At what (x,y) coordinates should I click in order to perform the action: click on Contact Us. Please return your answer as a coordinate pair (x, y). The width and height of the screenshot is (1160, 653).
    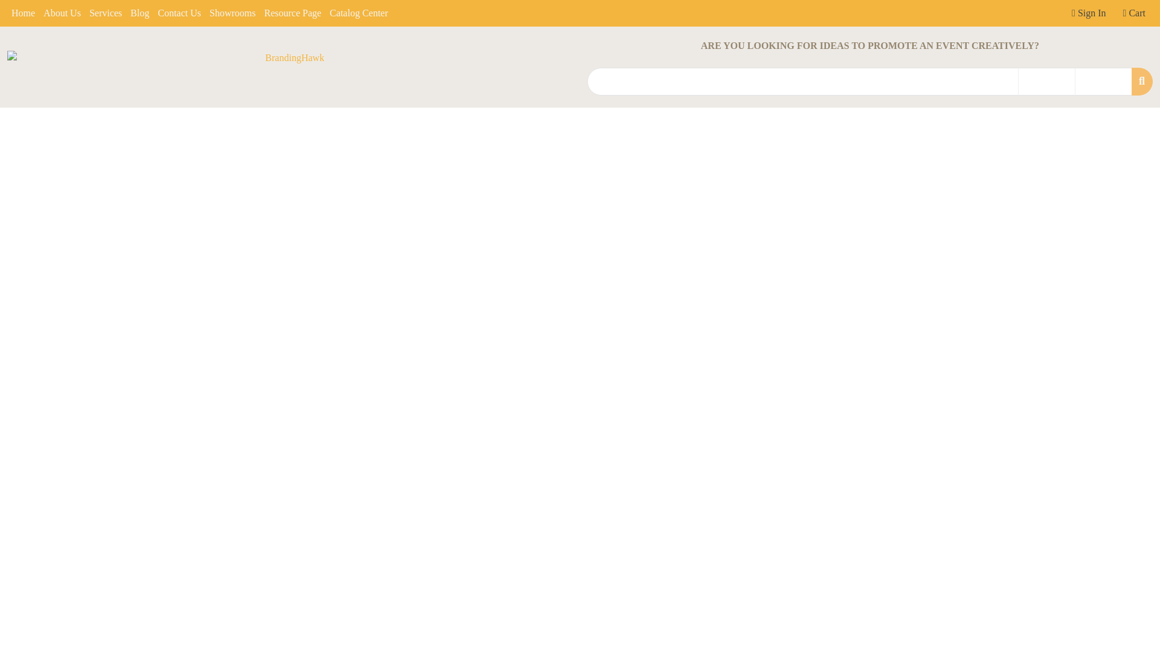
    Looking at the image, I should click on (179, 13).